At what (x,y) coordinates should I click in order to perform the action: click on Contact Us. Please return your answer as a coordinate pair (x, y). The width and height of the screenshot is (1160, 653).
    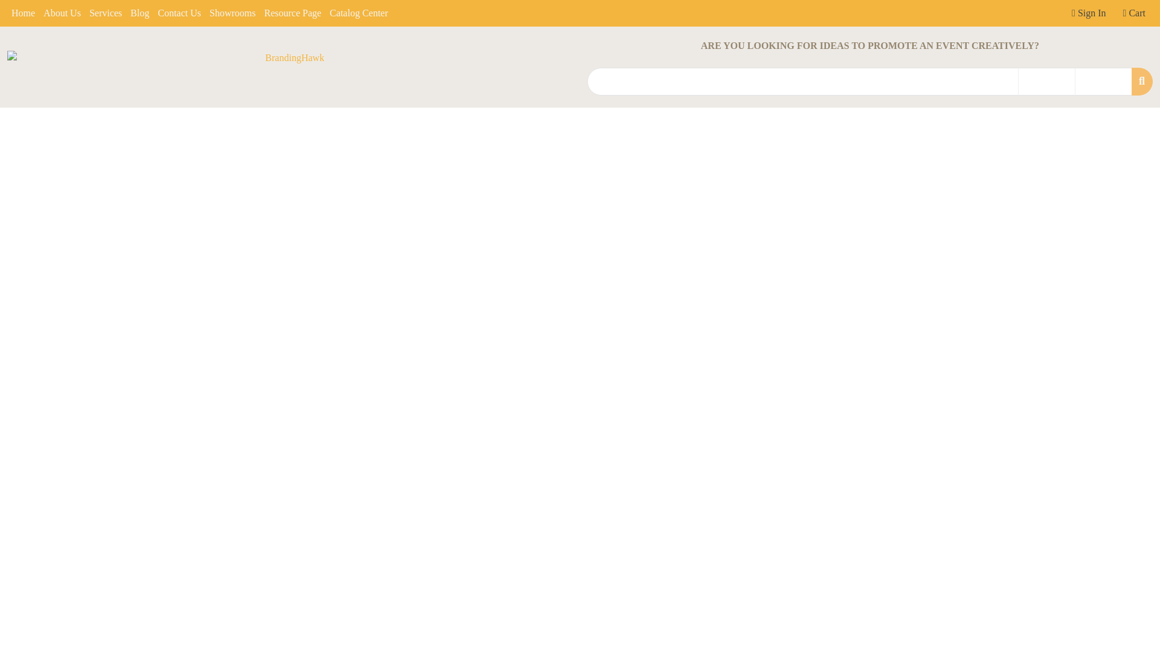
    Looking at the image, I should click on (179, 13).